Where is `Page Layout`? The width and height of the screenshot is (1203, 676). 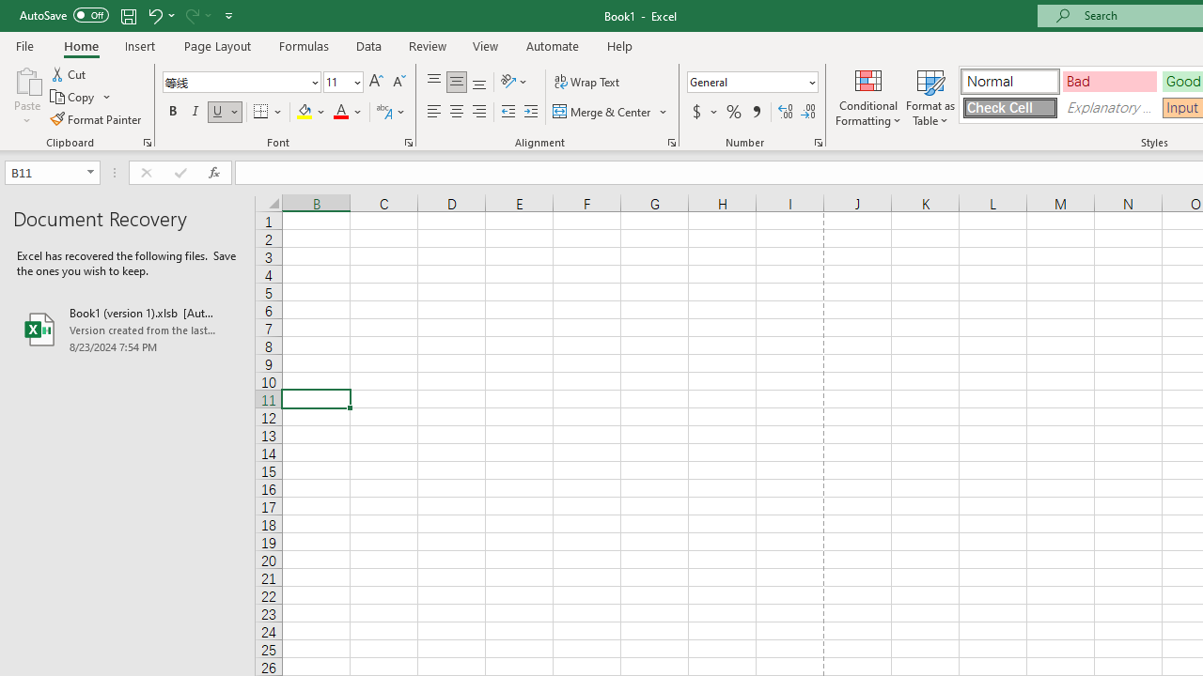 Page Layout is located at coordinates (216, 45).